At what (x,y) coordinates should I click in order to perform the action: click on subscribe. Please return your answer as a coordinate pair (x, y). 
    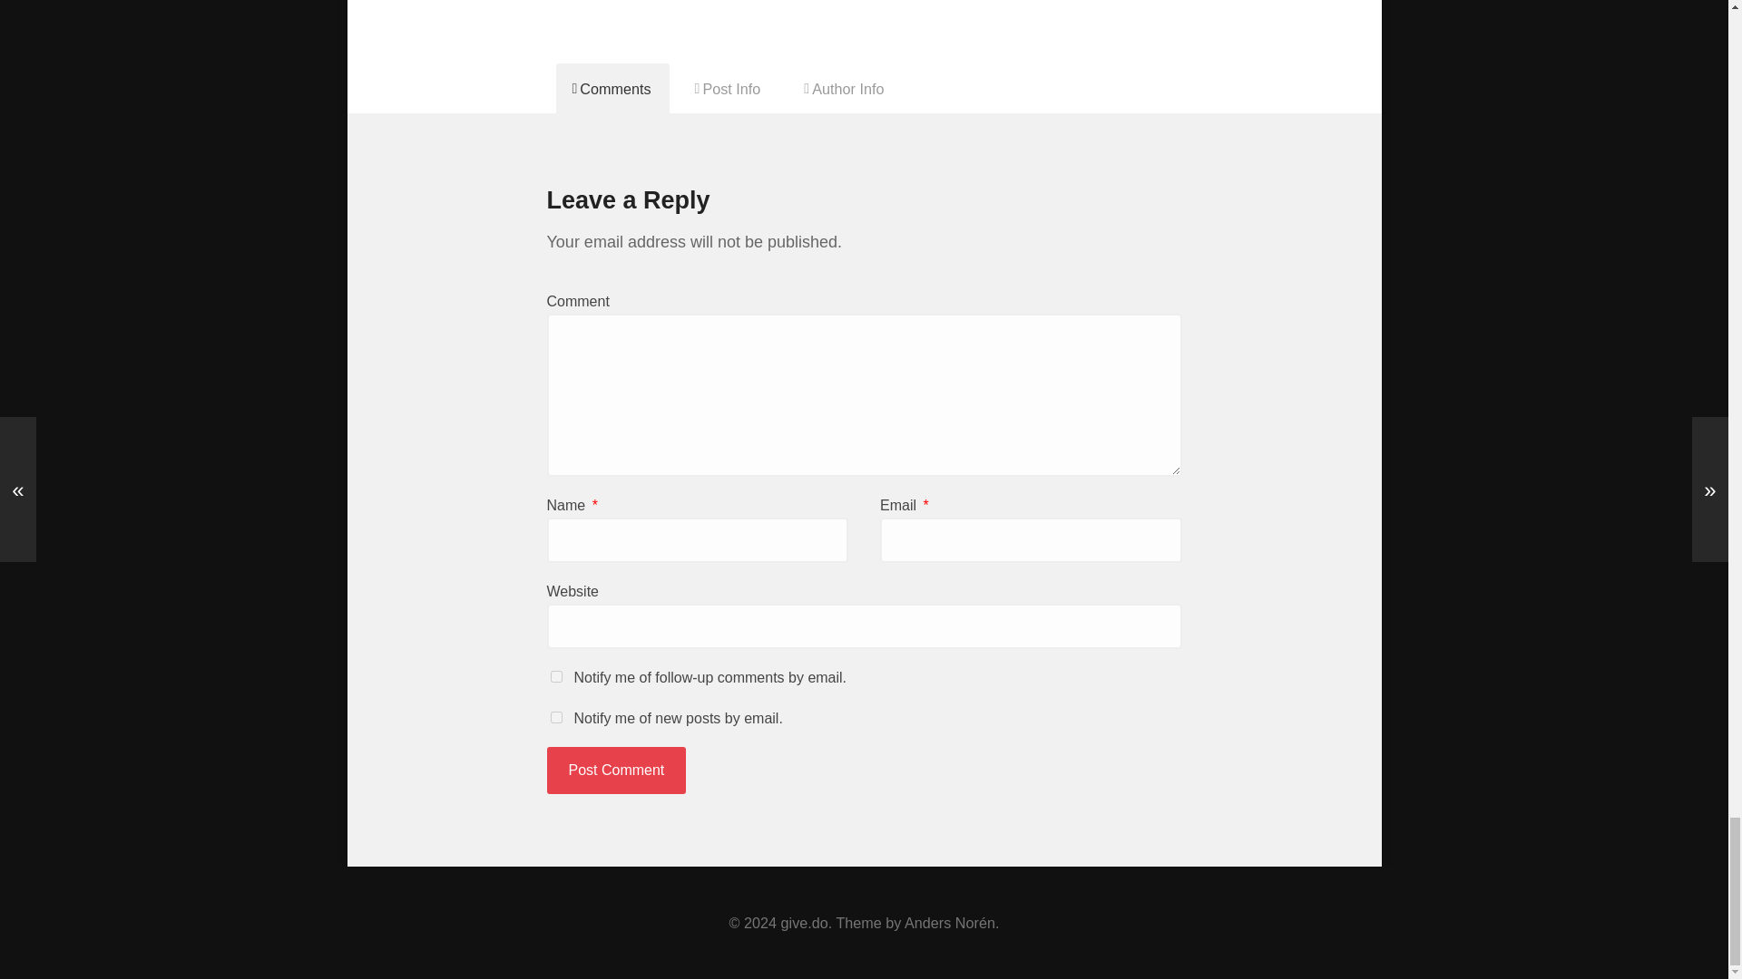
    Looking at the image, I should click on (555, 718).